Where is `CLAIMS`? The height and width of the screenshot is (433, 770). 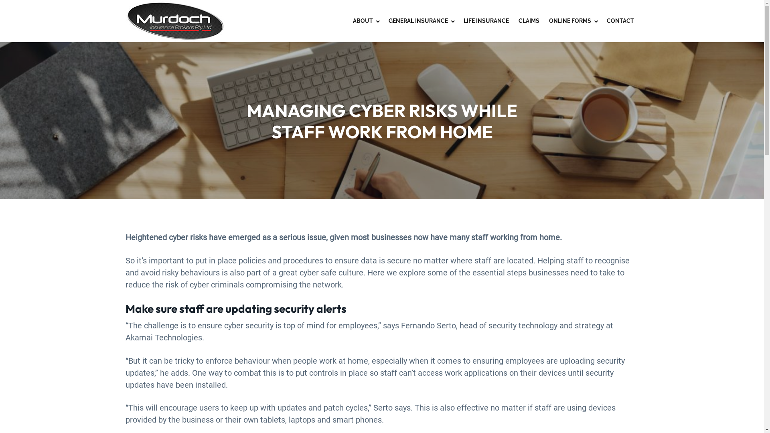
CLAIMS is located at coordinates (529, 21).